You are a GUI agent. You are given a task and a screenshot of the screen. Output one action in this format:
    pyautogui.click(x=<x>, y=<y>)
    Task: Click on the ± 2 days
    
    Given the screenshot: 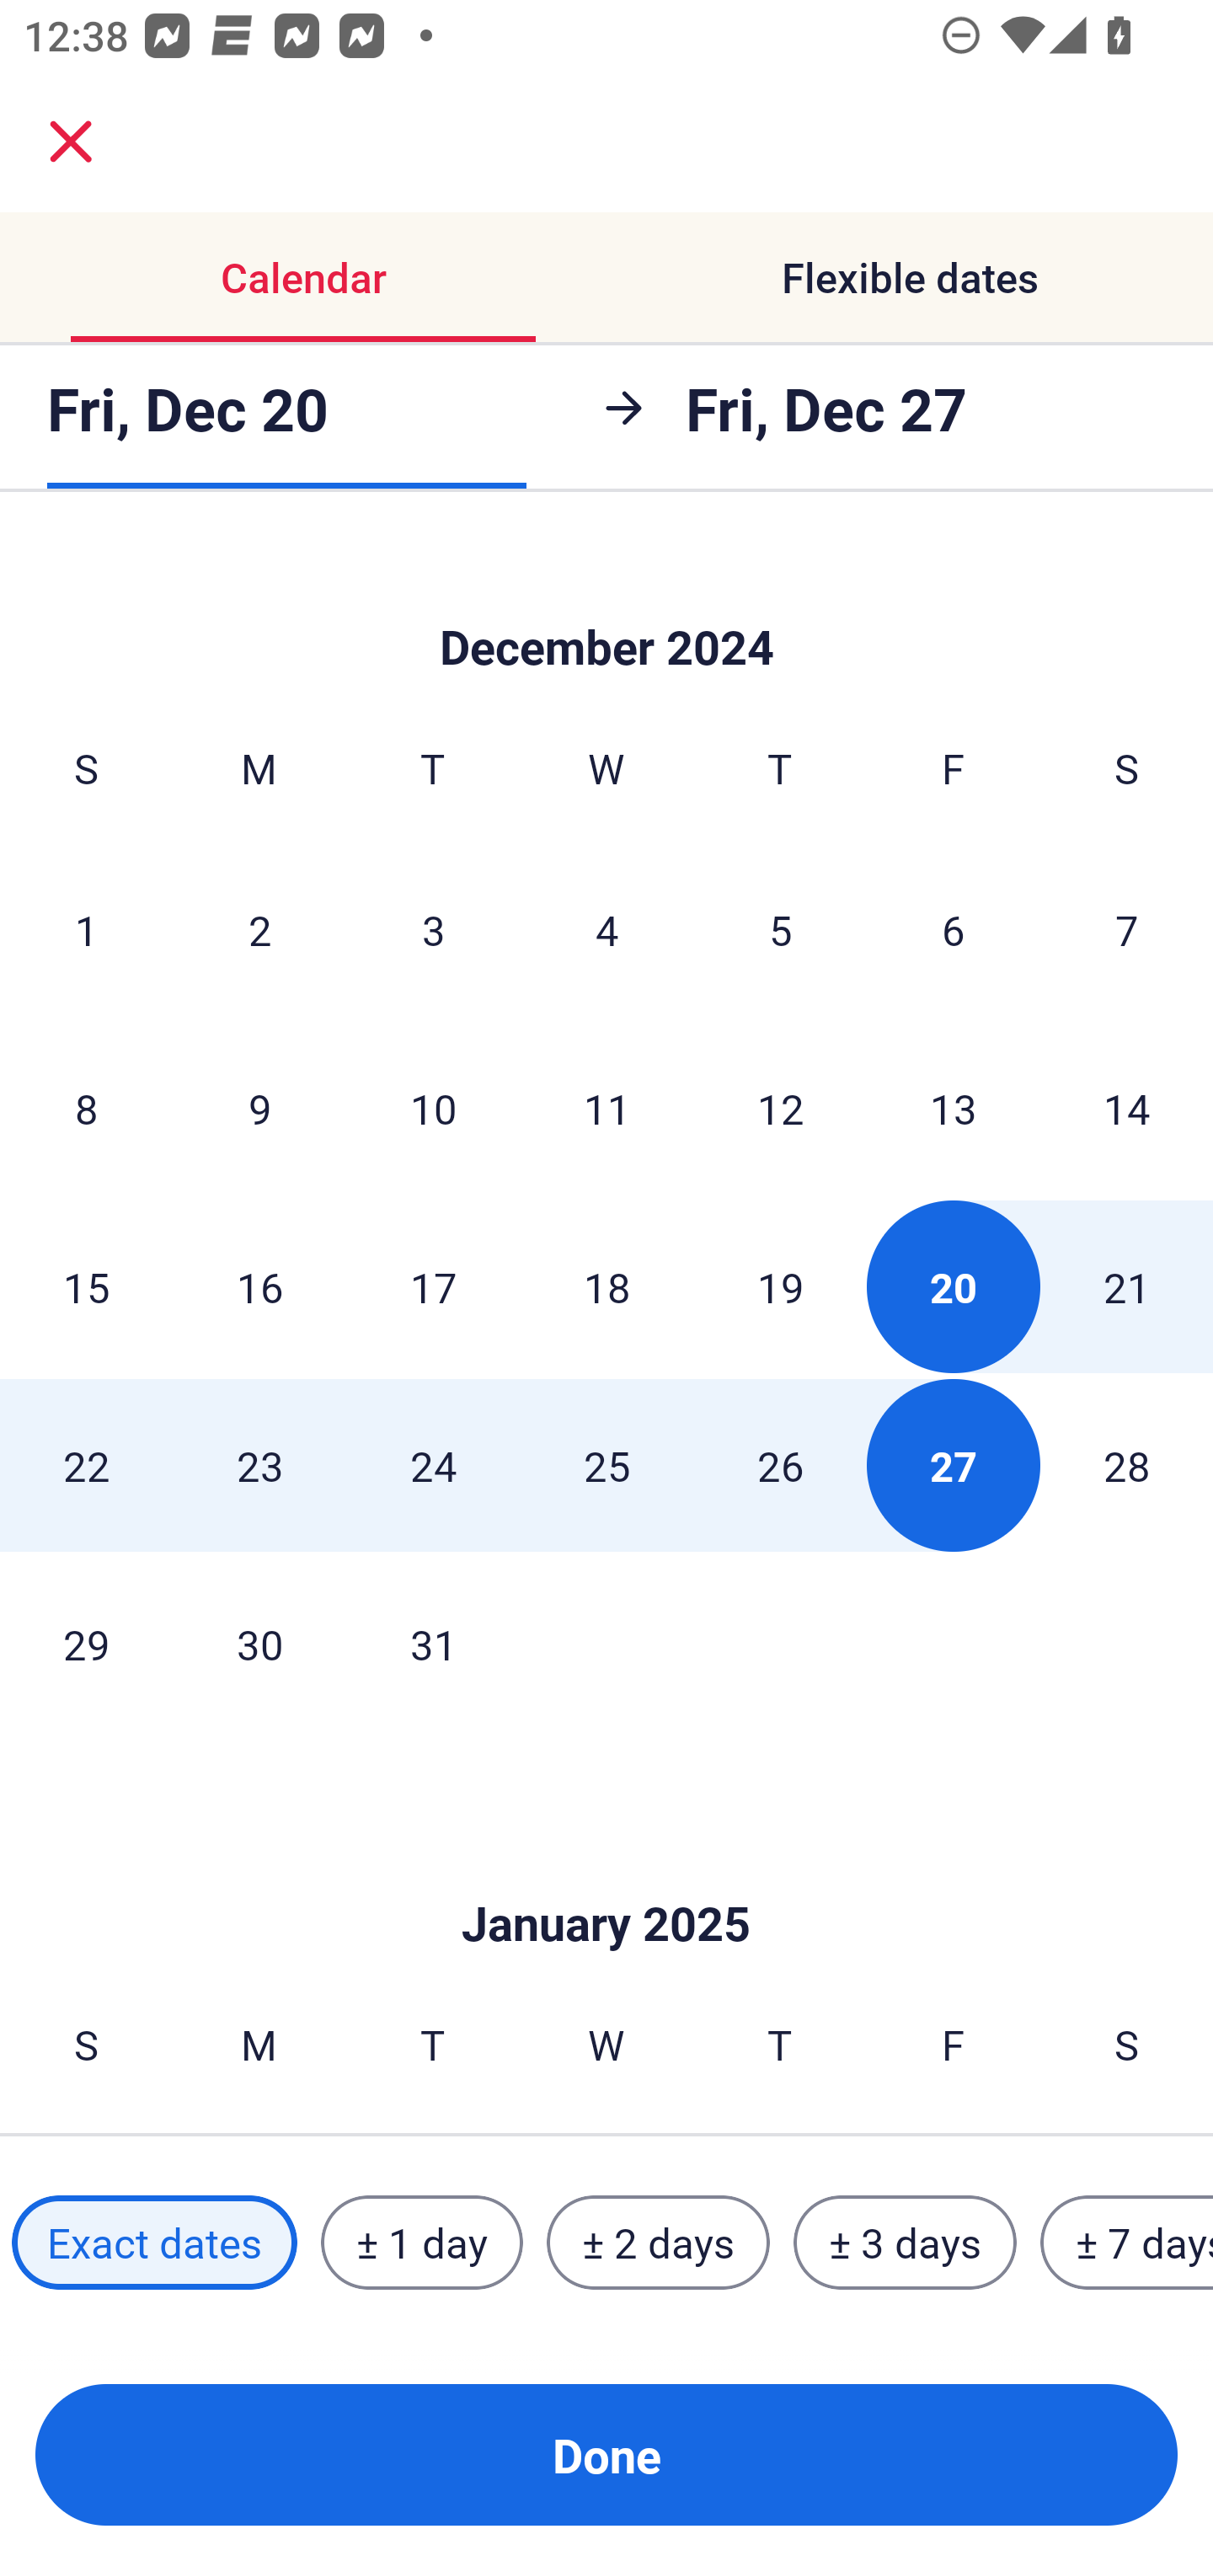 What is the action you would take?
    pyautogui.click(x=659, y=2242)
    